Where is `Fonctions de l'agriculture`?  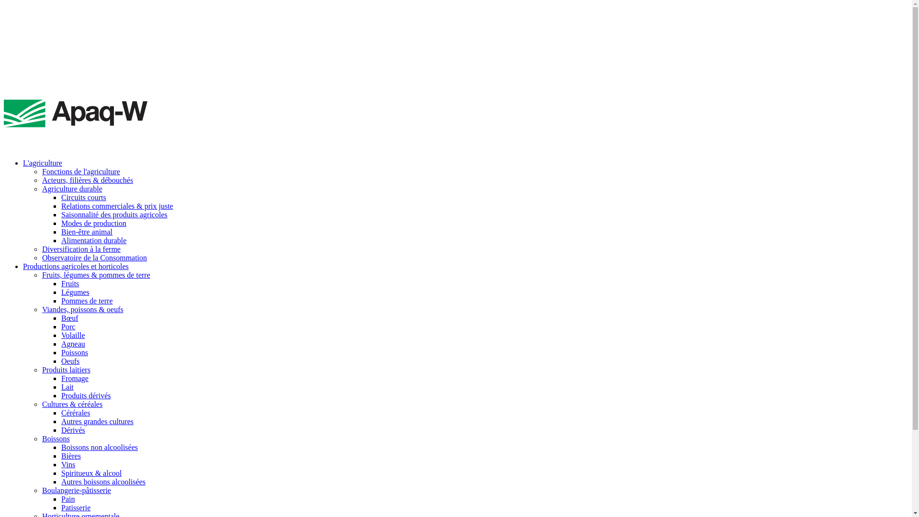
Fonctions de l'agriculture is located at coordinates (81, 171).